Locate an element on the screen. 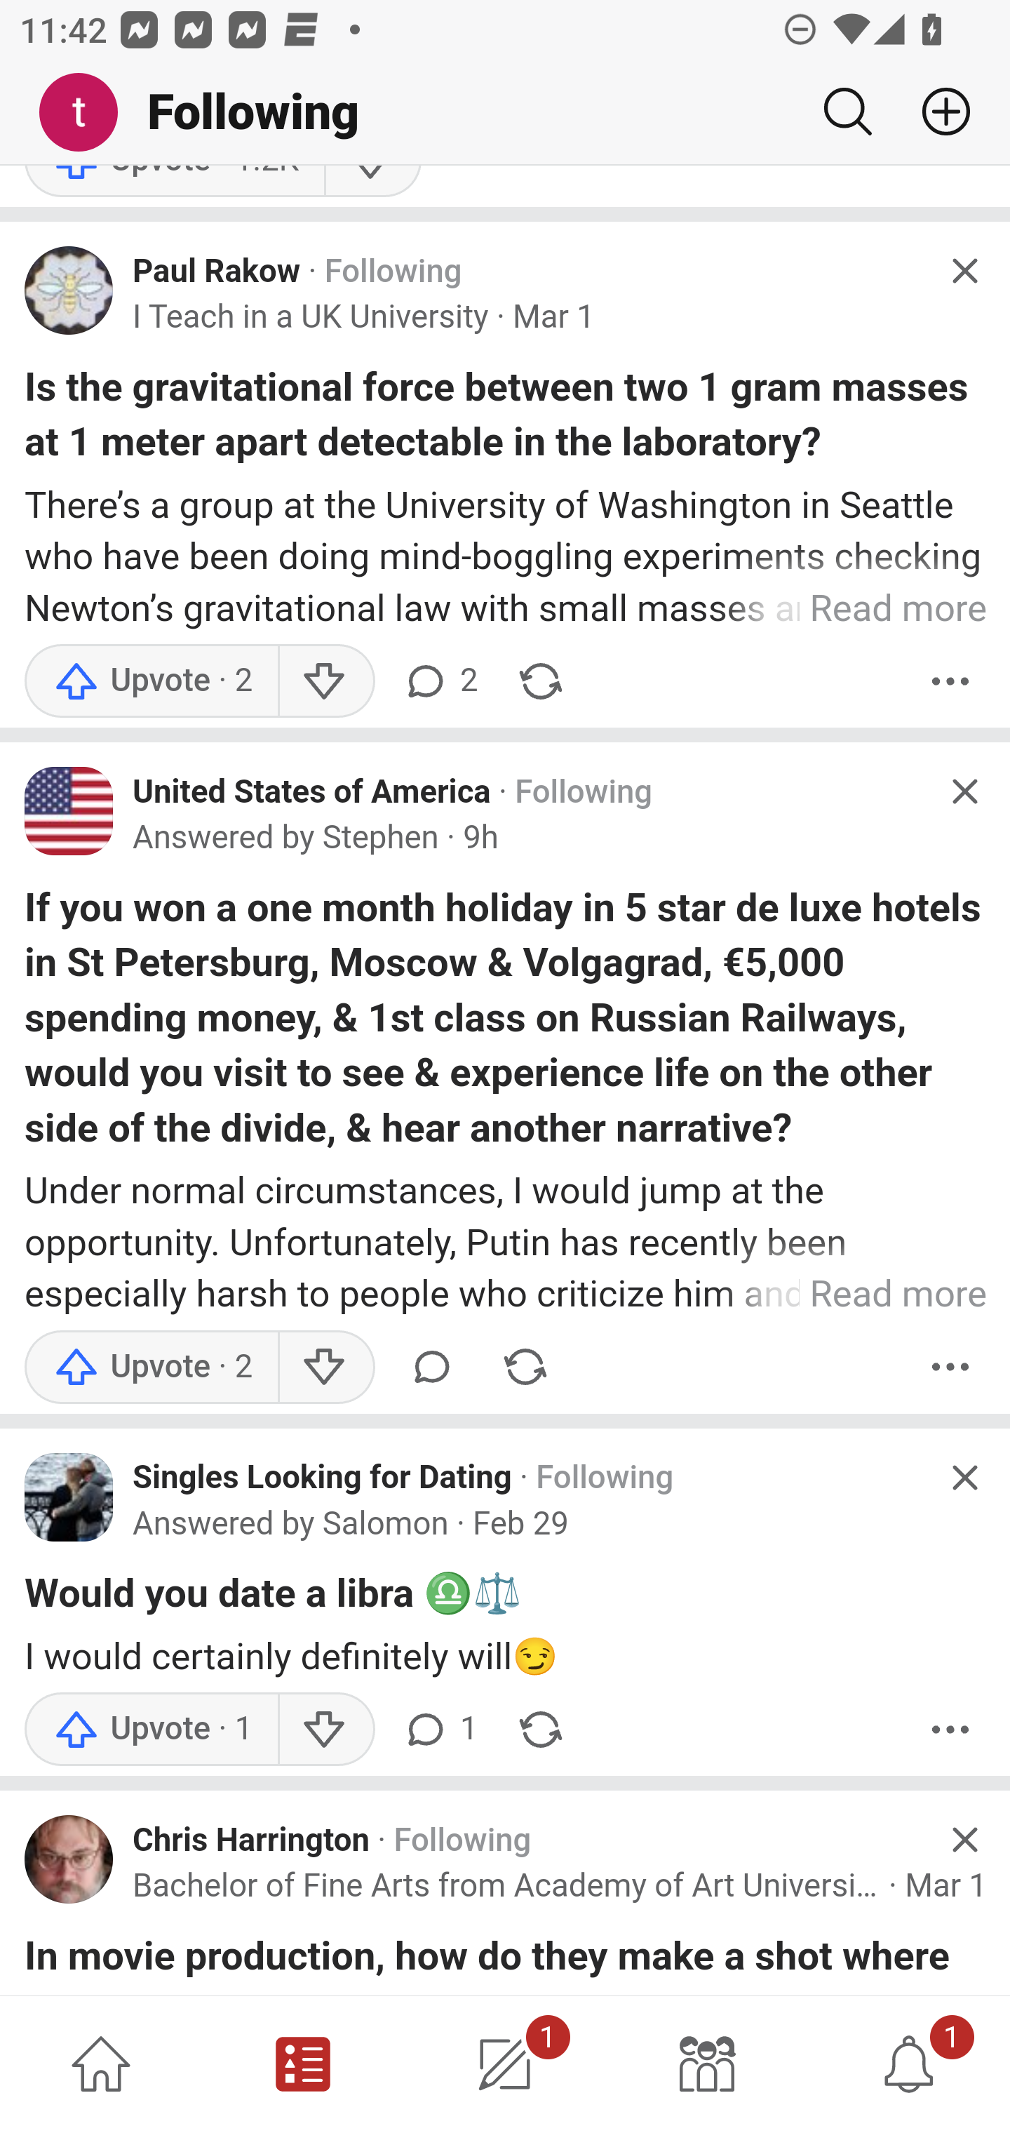 The width and height of the screenshot is (1010, 2133). Following is located at coordinates (393, 272).